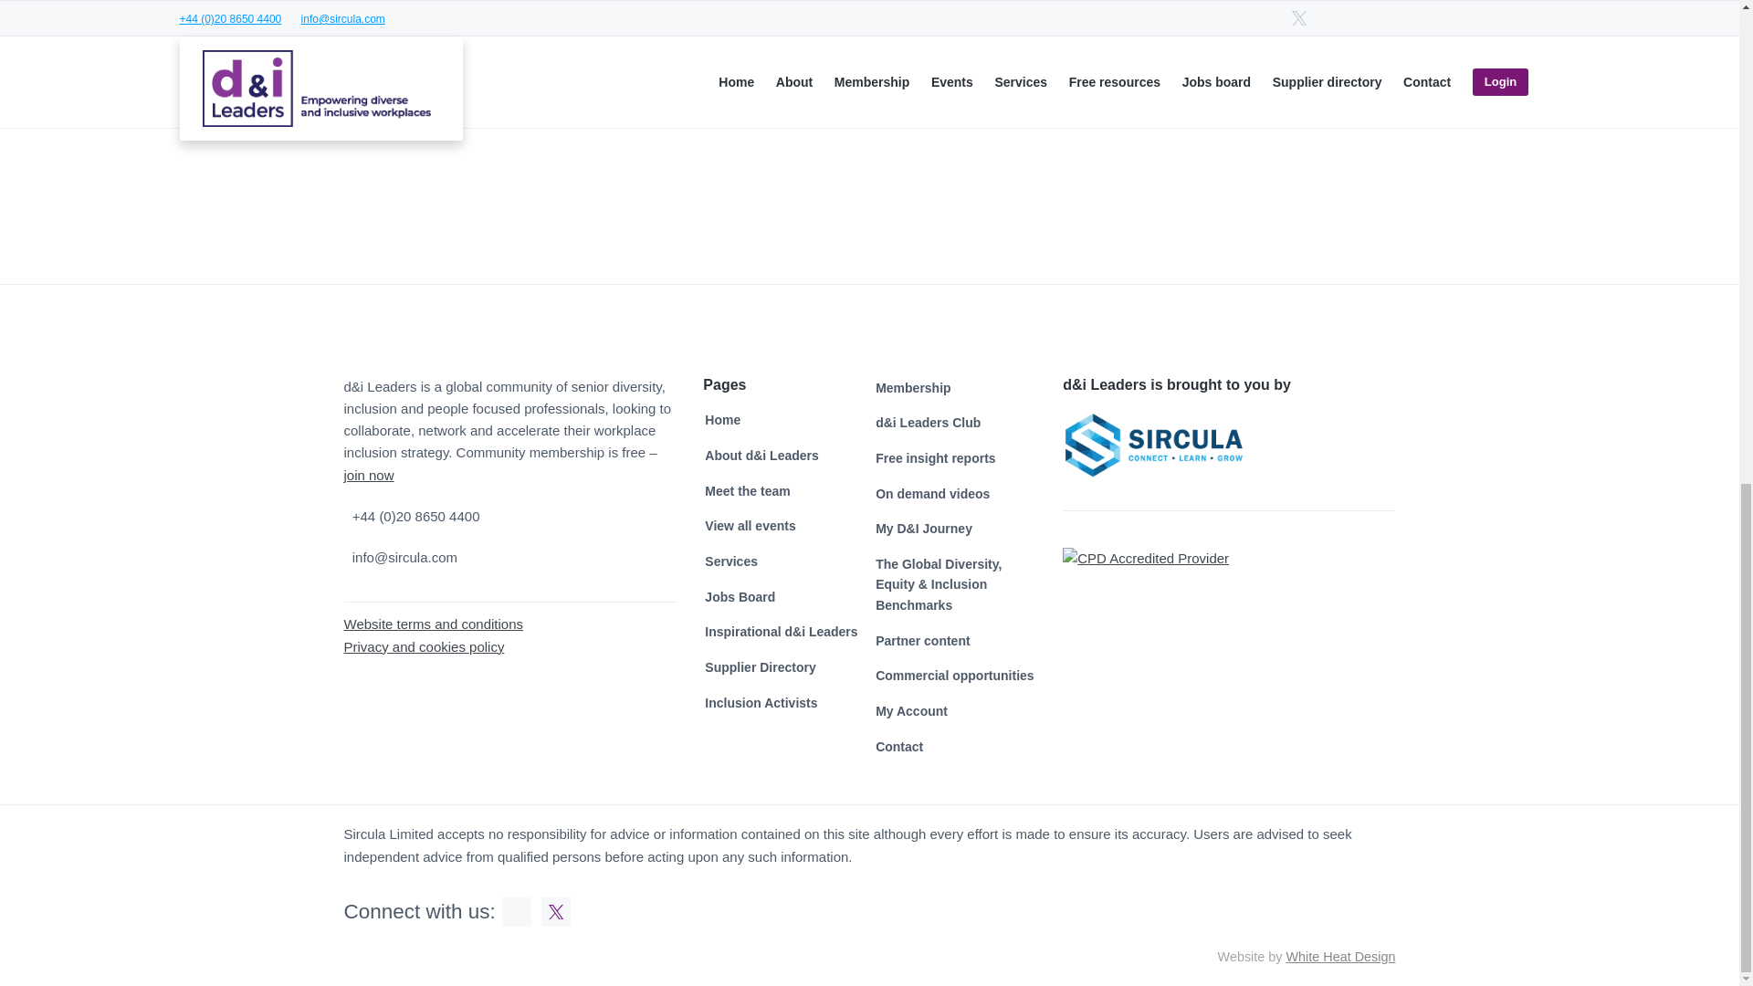 The width and height of the screenshot is (1753, 986). What do you see at coordinates (1298, 113) in the screenshot?
I see `Find out more` at bounding box center [1298, 113].